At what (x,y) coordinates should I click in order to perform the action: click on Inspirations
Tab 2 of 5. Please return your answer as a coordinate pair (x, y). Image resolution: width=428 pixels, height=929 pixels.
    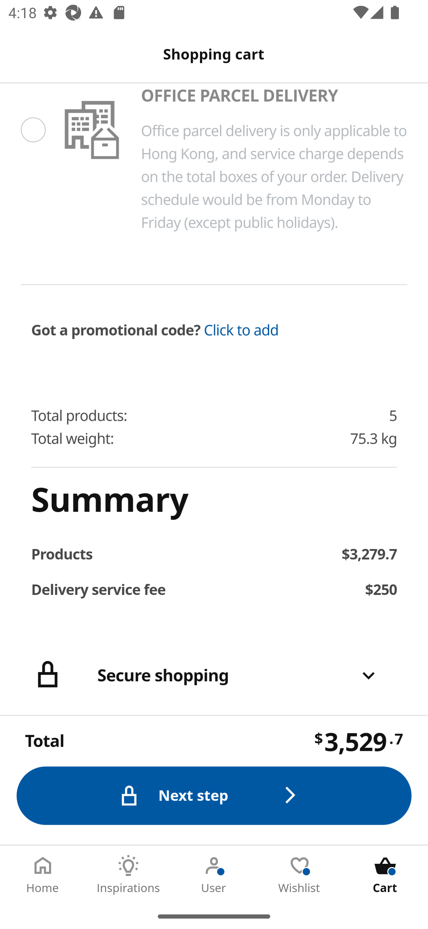
    Looking at the image, I should click on (128, 875).